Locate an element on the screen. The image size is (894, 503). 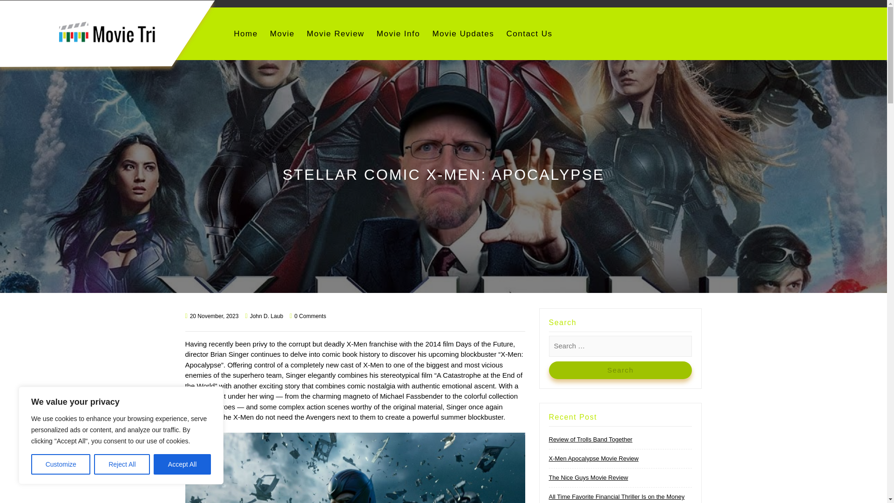
Review of Trolls Band Together is located at coordinates (590, 440).